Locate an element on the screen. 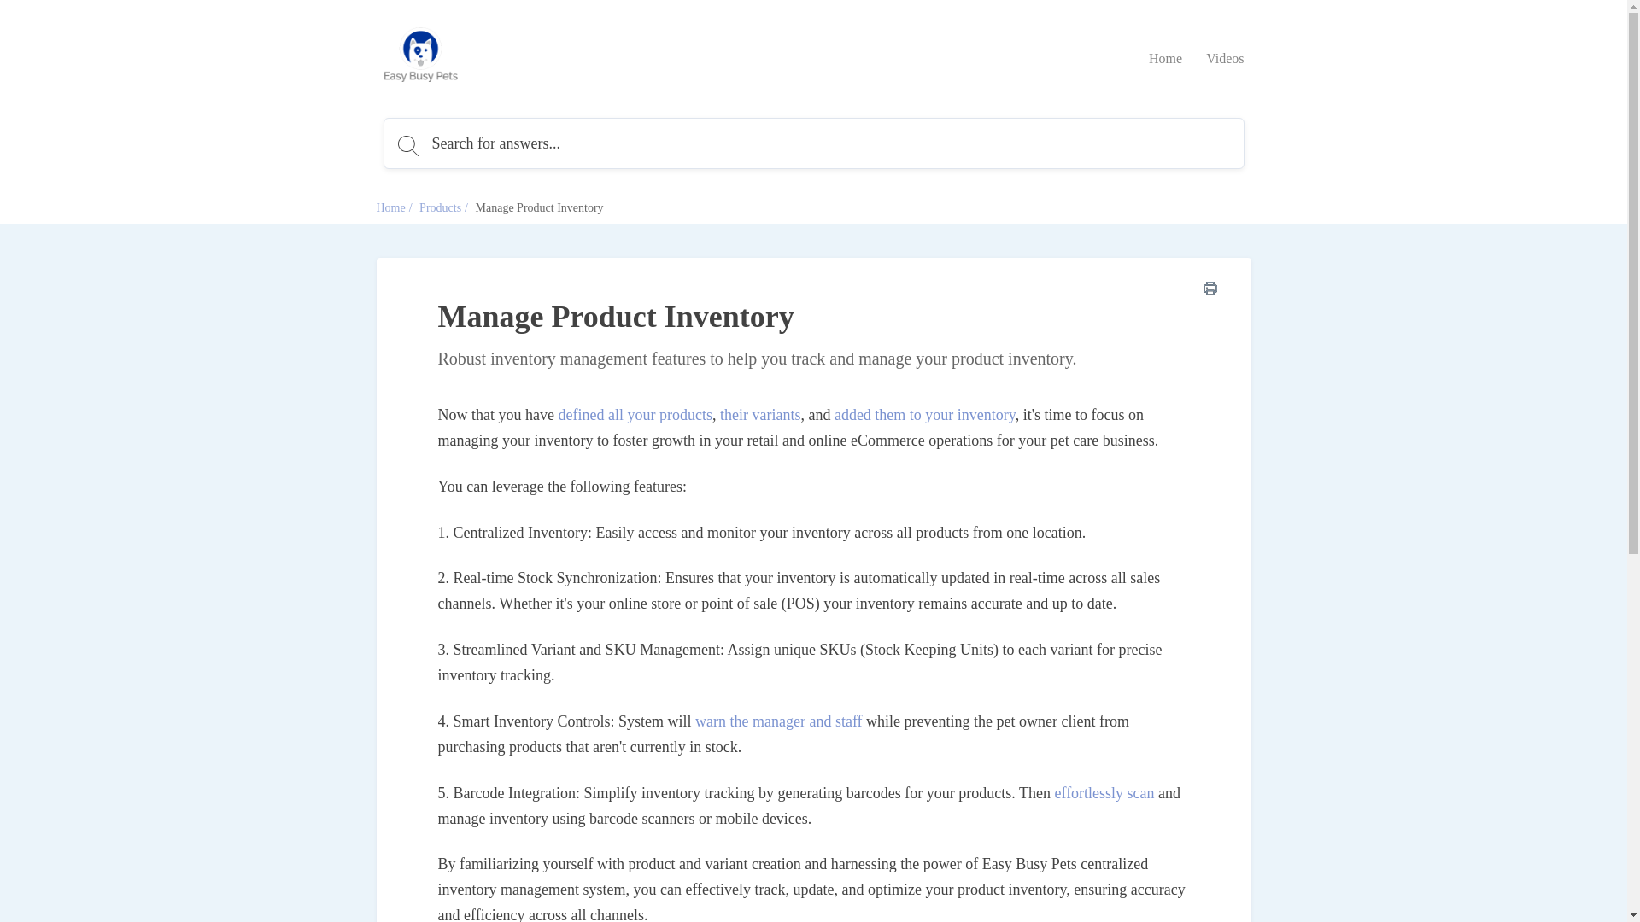 This screenshot has width=1640, height=922. Home is located at coordinates (389, 207).